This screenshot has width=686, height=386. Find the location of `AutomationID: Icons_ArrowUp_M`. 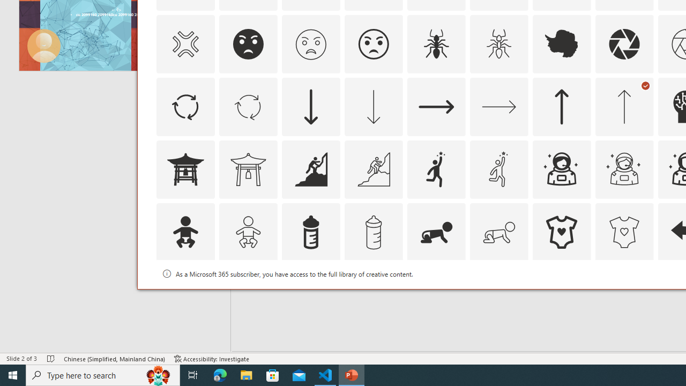

AutomationID: Icons_ArrowUp_M is located at coordinates (624, 106).